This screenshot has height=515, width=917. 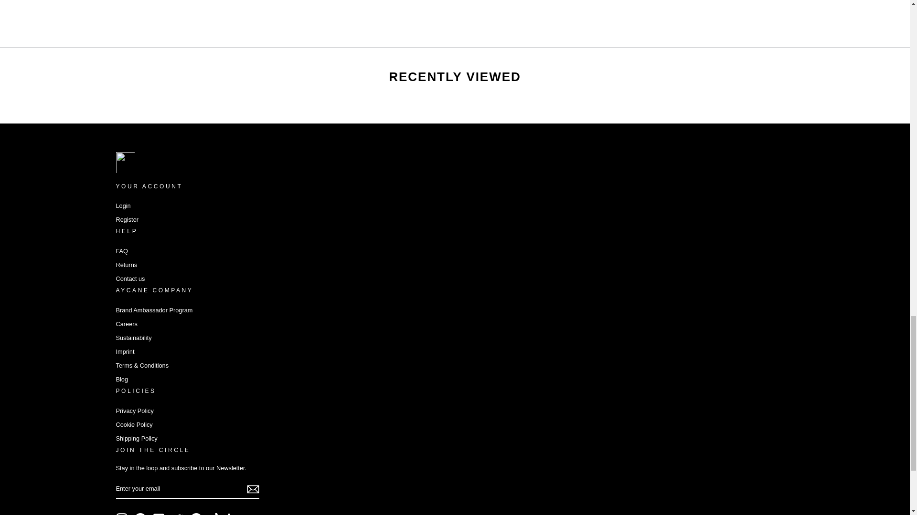 I want to click on AYCANE on Instagram, so click(x=121, y=514).